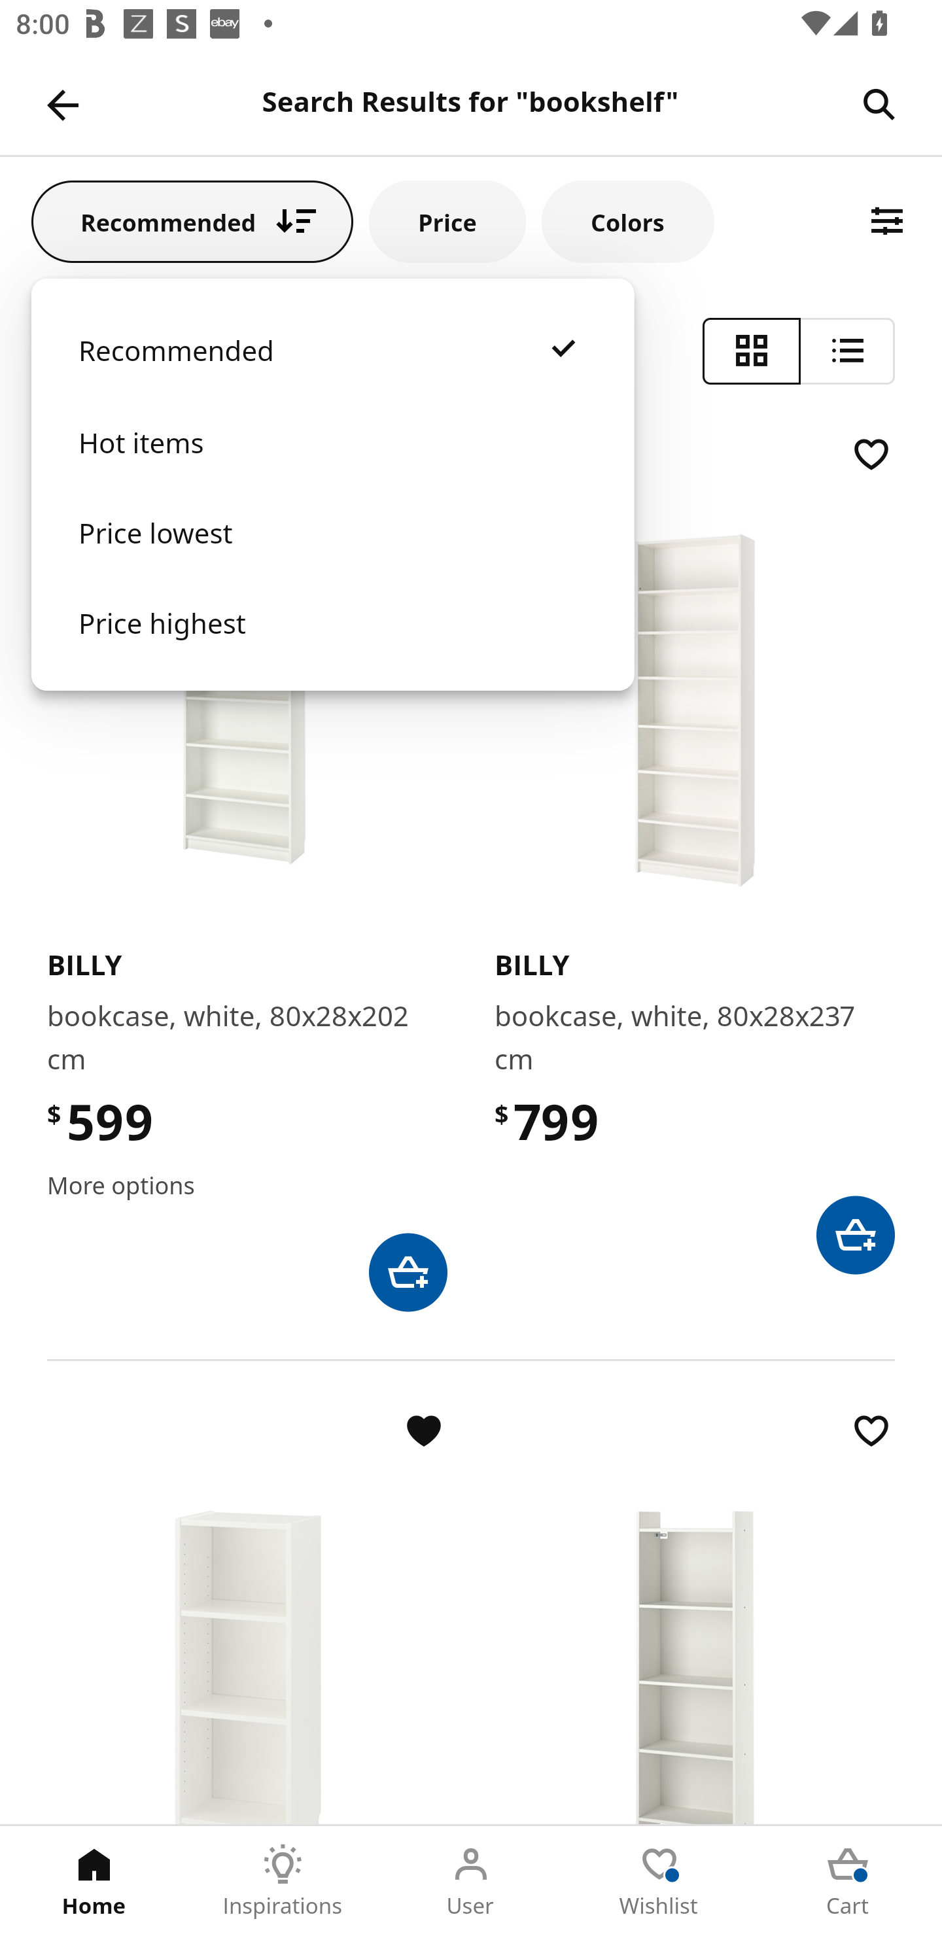  Describe the element at coordinates (332, 373) in the screenshot. I see `Recommended` at that location.